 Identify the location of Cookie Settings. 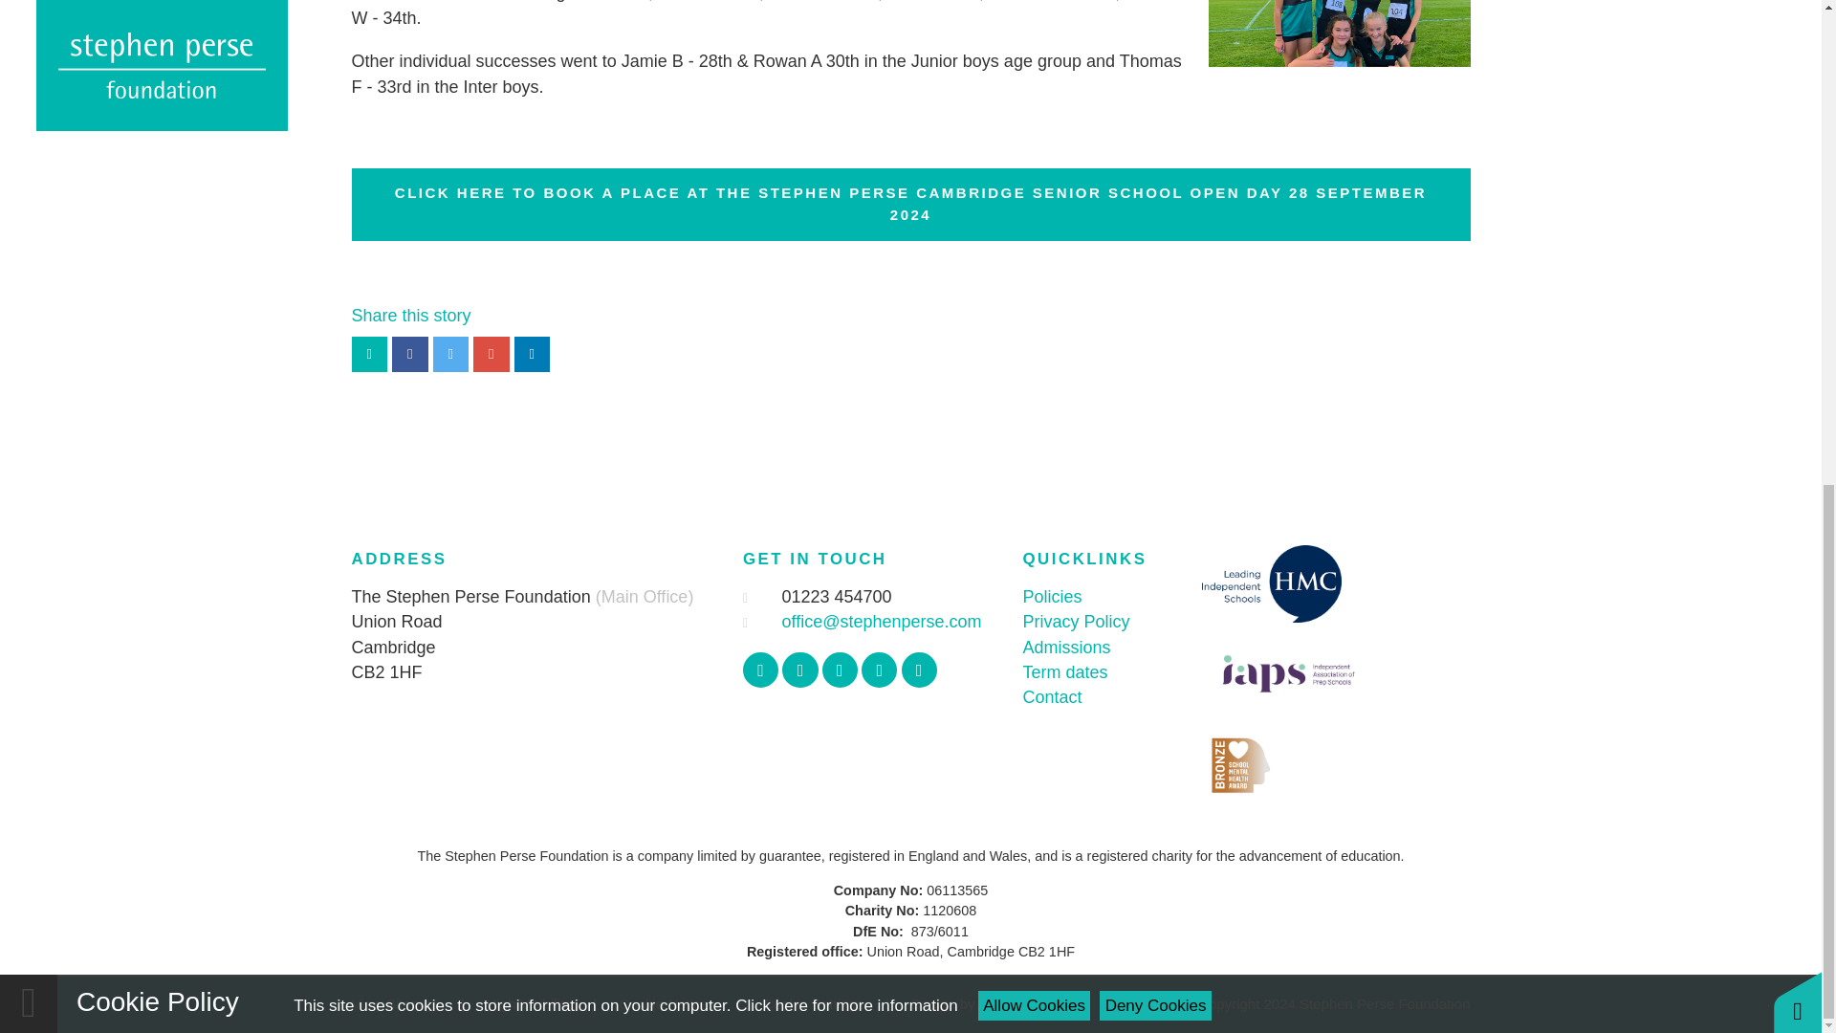
(813, 1004).